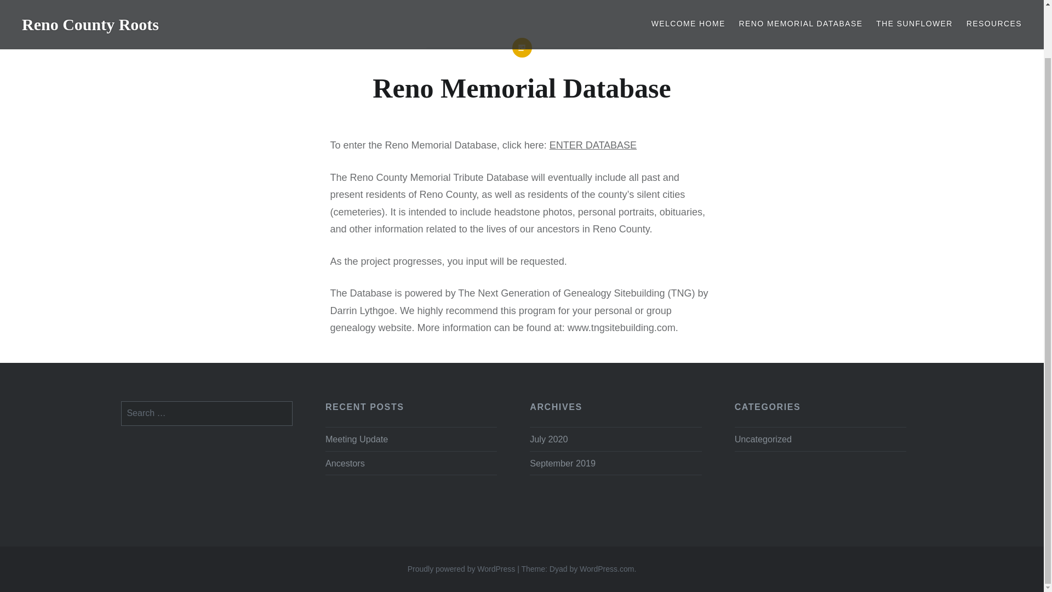 The image size is (1052, 592). What do you see at coordinates (607, 569) in the screenshot?
I see `WordPress.com` at bounding box center [607, 569].